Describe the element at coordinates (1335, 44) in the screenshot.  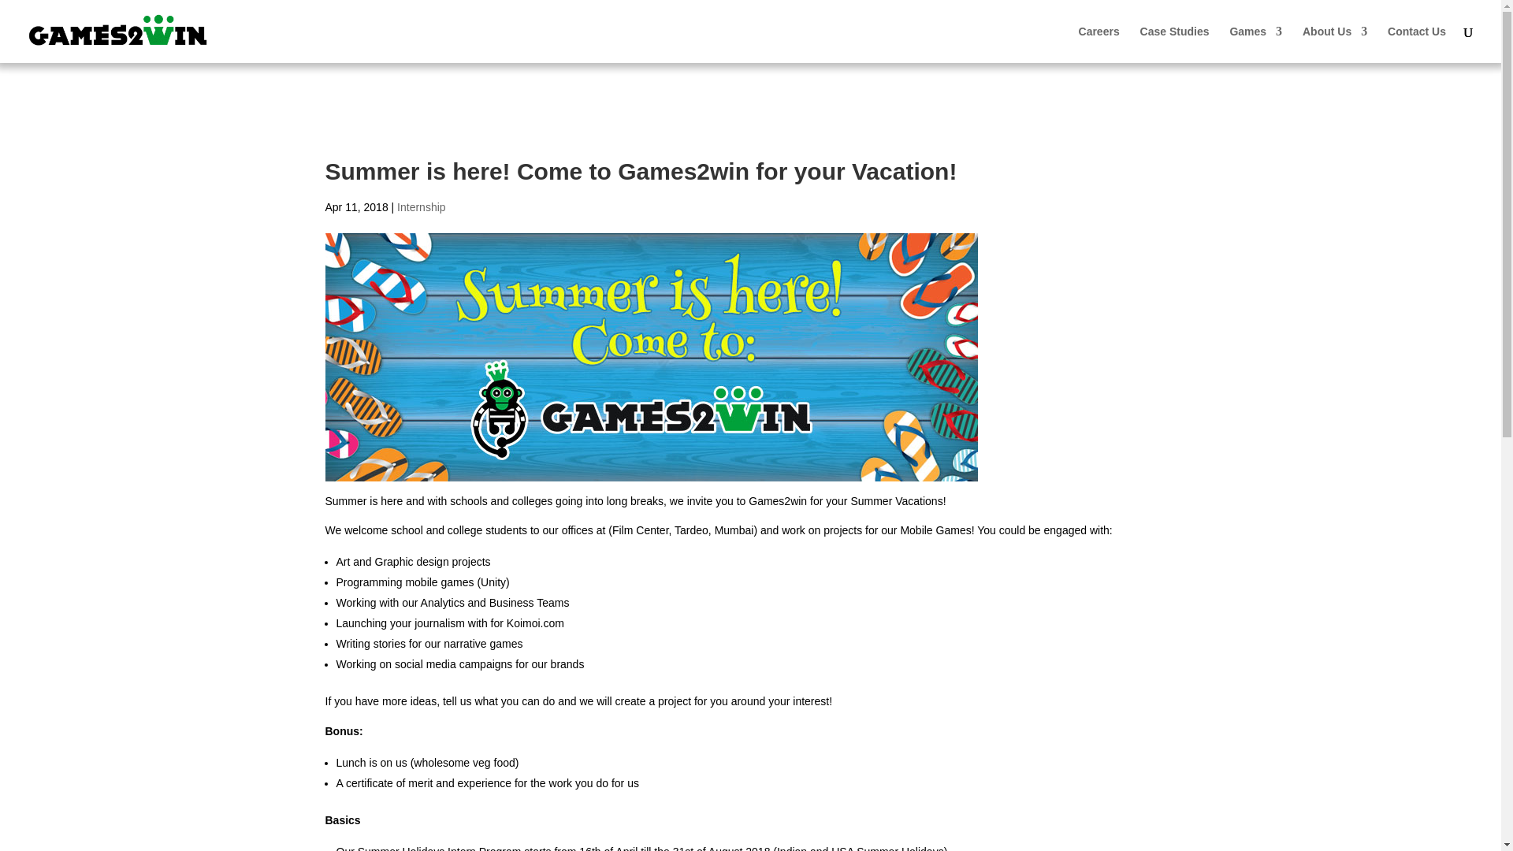
I see `About Us` at that location.